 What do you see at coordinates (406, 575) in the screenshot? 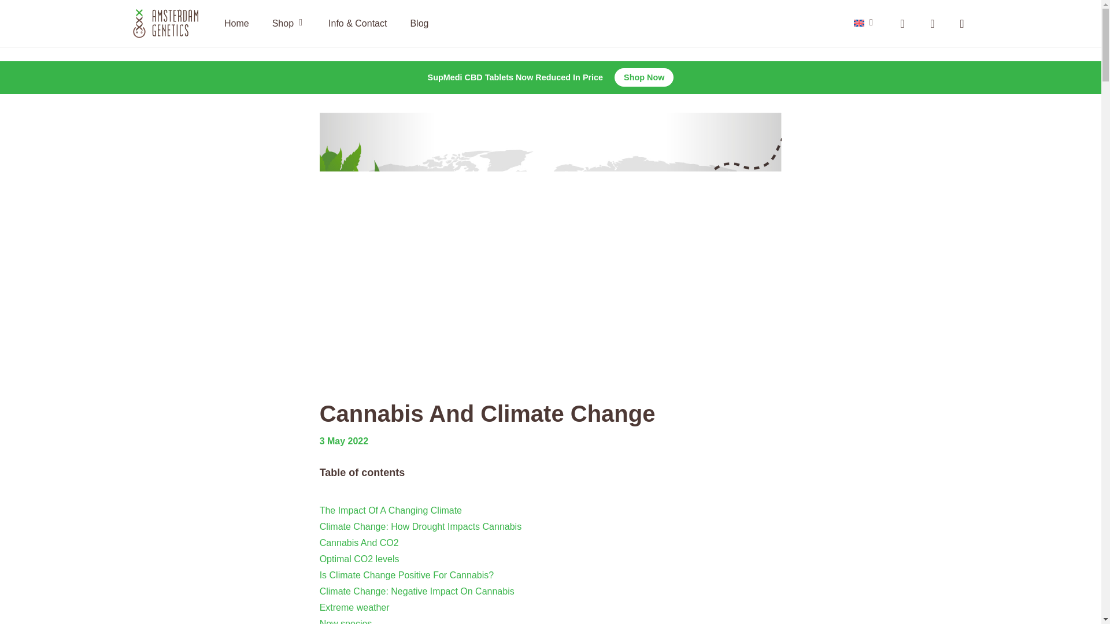
I see `Is Climate Change Positive For Cannabis?` at bounding box center [406, 575].